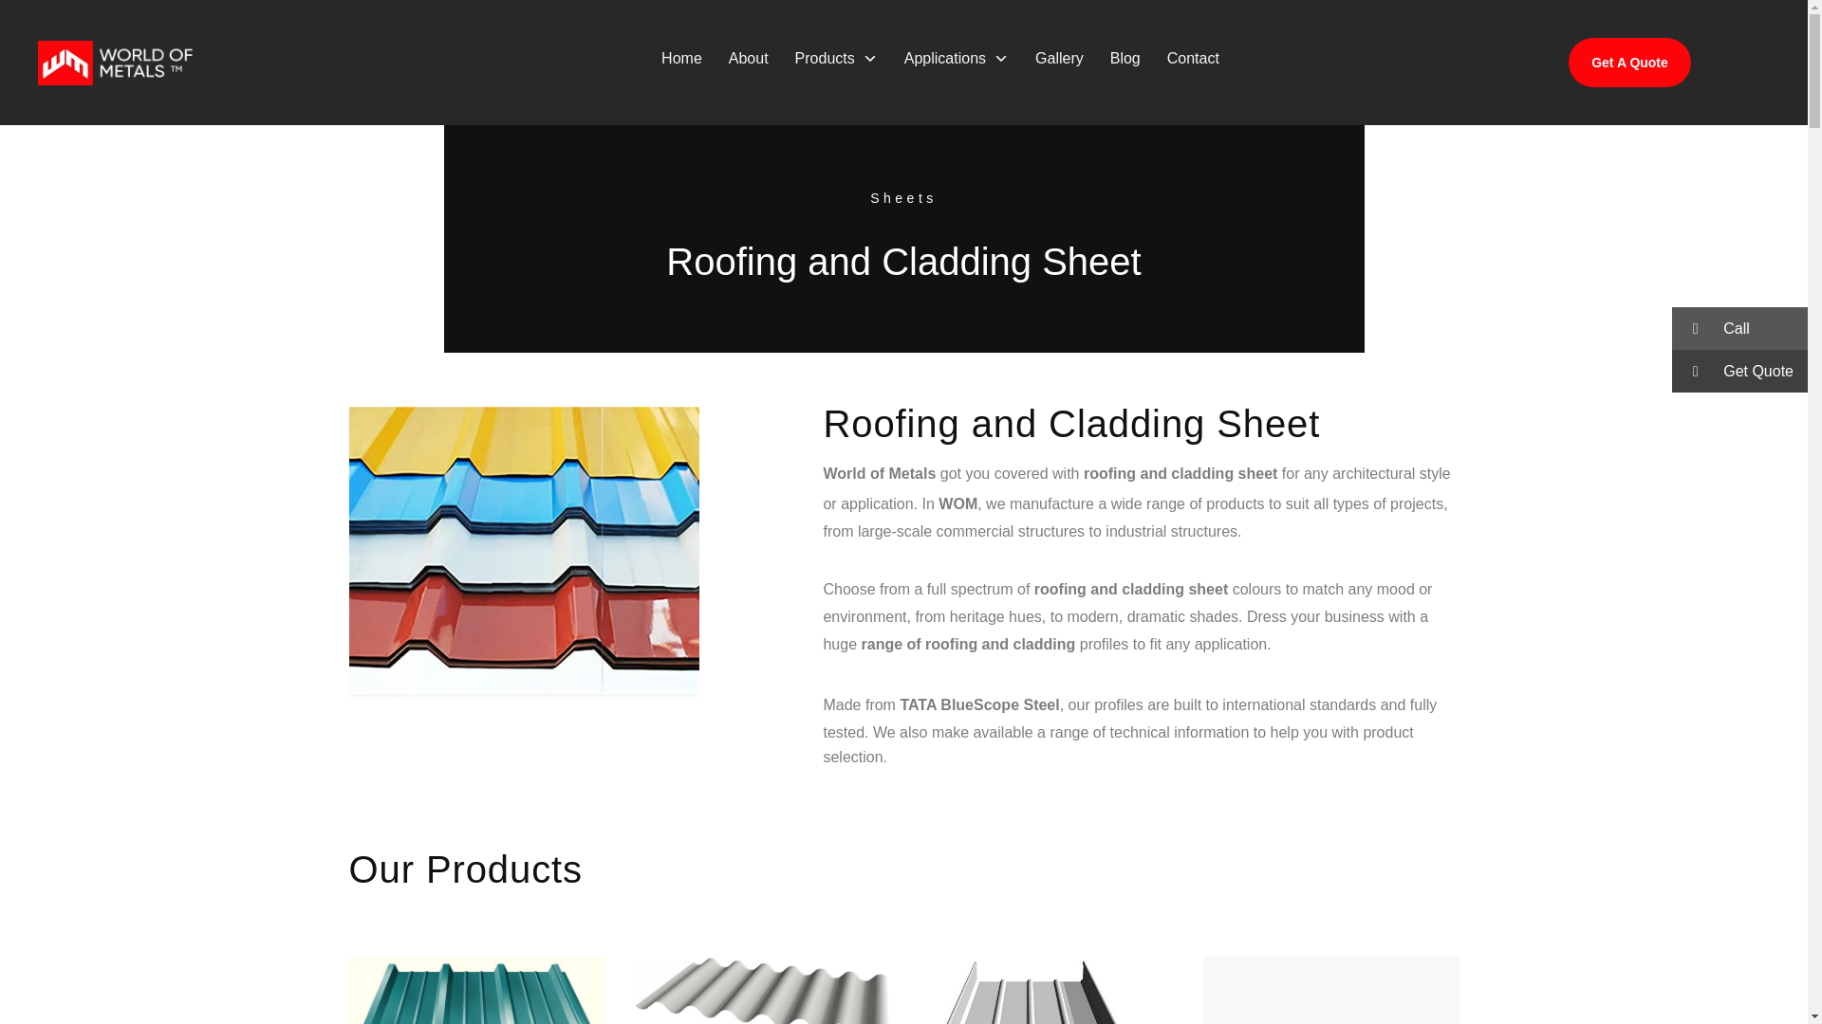 This screenshot has width=1822, height=1024. I want to click on Products, so click(835, 59).